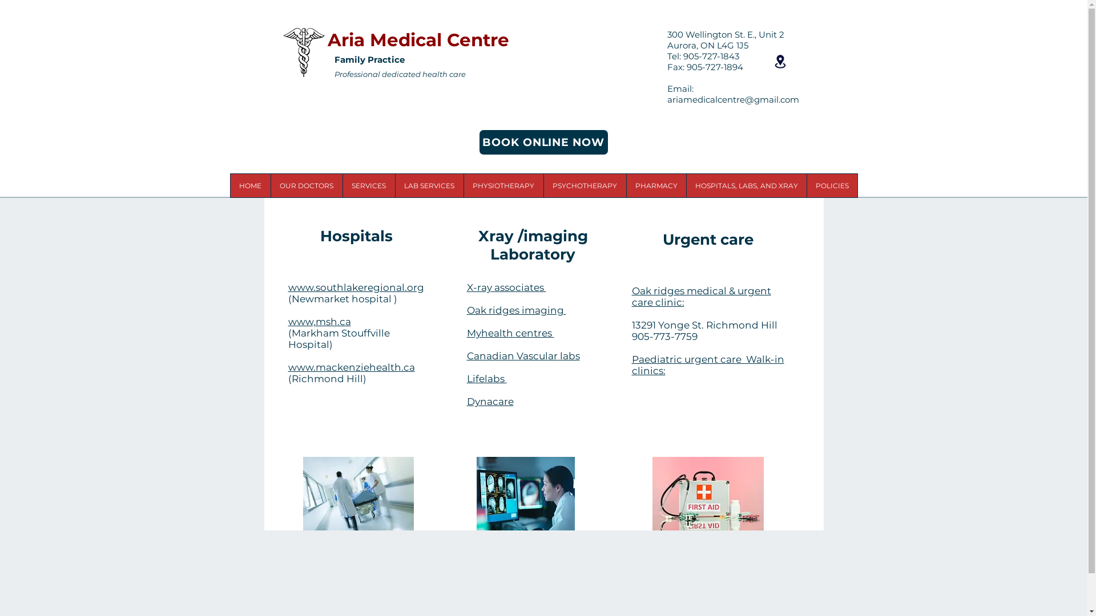  I want to click on HOME, so click(251, 186).